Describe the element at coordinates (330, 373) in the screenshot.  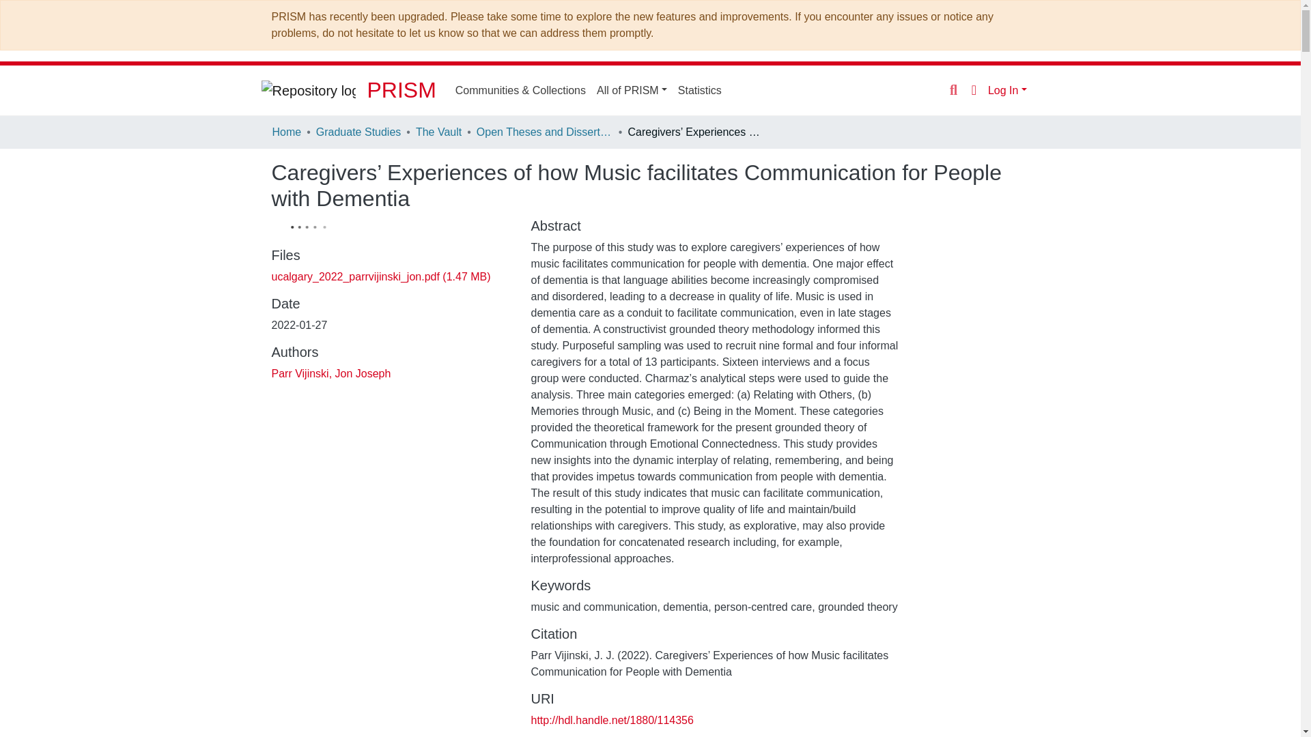
I see `Parr Vijinski, Jon Joseph` at that location.